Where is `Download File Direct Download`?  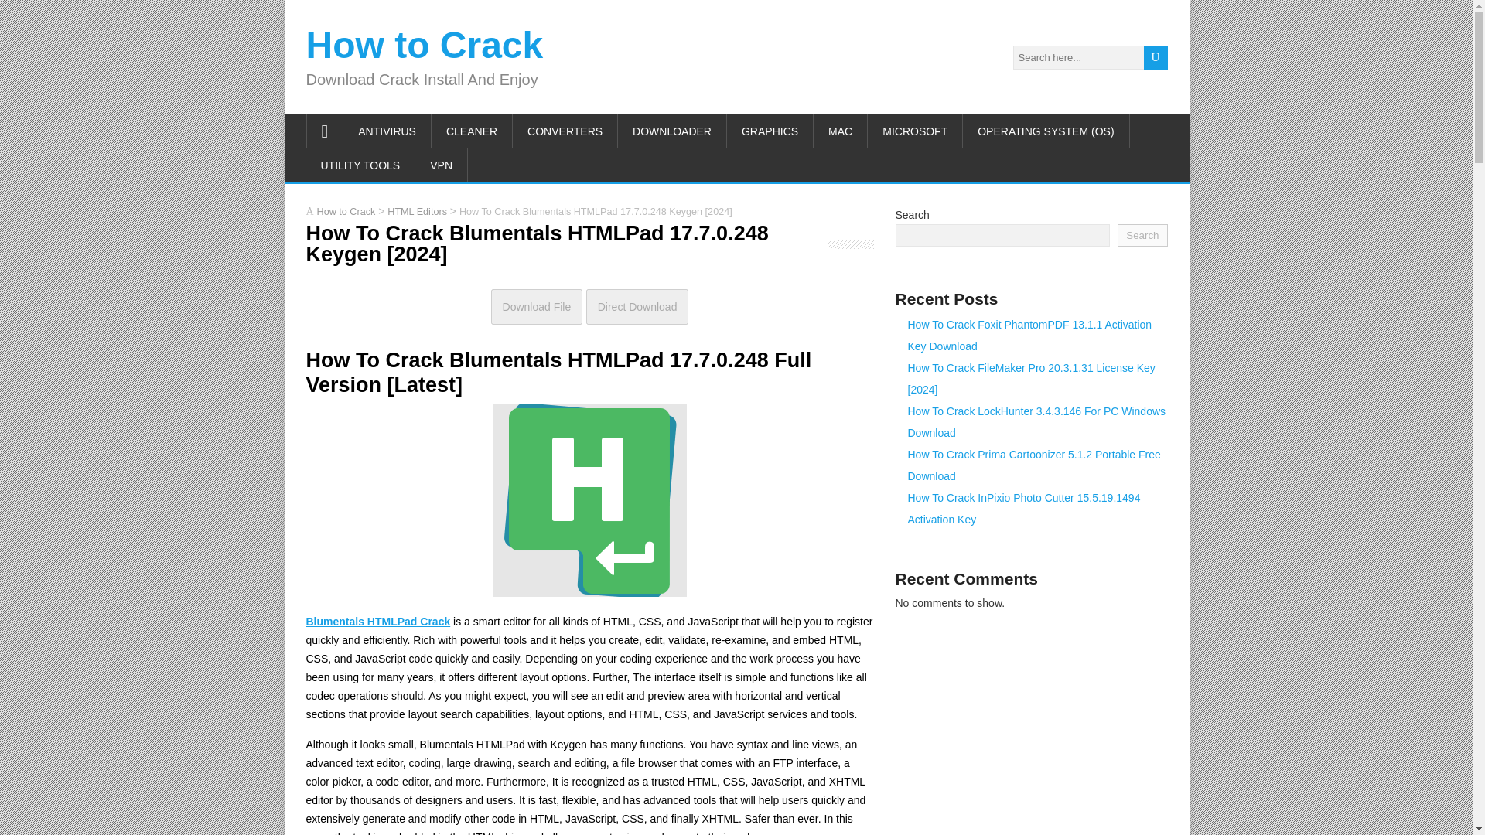
Download File Direct Download is located at coordinates (589, 306).